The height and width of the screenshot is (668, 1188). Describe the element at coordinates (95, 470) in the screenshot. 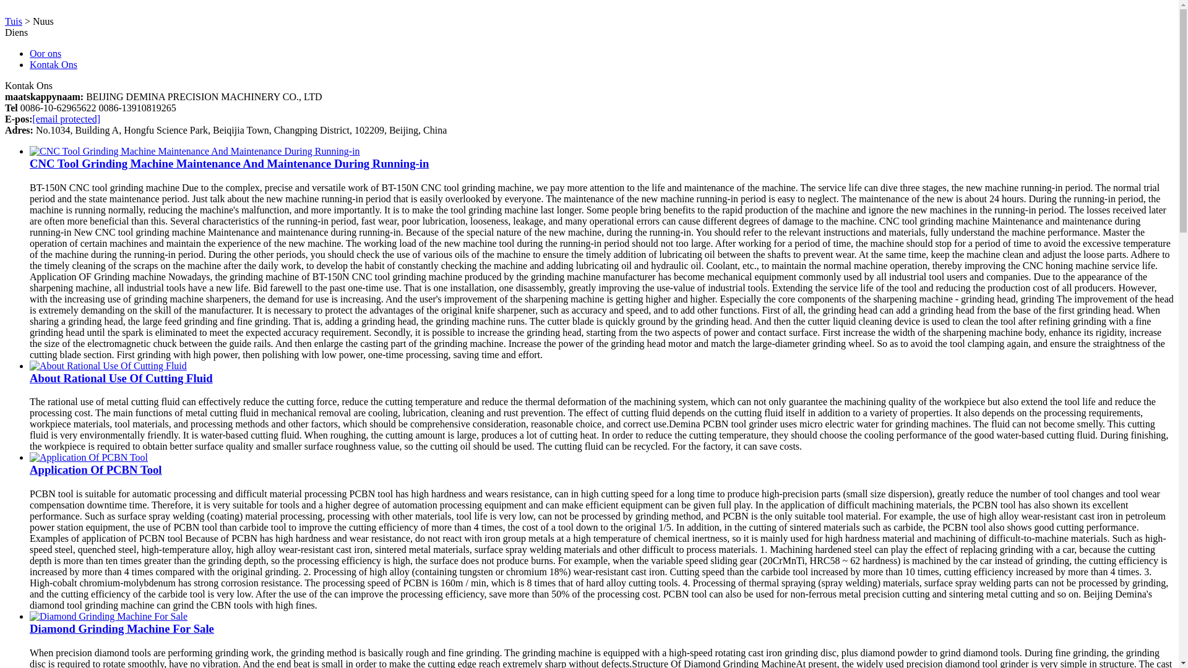

I see `Application Of PCBN Tool` at that location.